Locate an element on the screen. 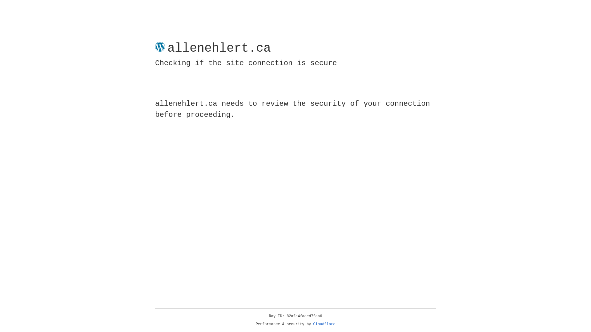 This screenshot has width=591, height=332. Cloudflare is located at coordinates (324, 324).